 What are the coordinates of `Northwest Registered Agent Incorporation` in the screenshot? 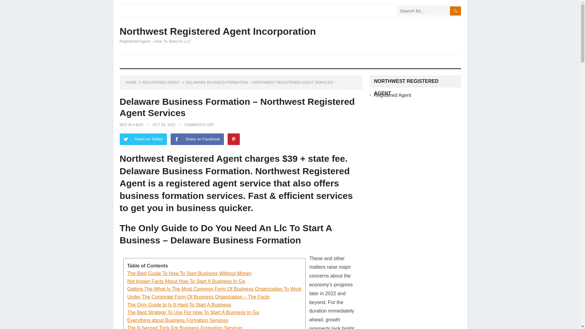 It's located at (218, 31).